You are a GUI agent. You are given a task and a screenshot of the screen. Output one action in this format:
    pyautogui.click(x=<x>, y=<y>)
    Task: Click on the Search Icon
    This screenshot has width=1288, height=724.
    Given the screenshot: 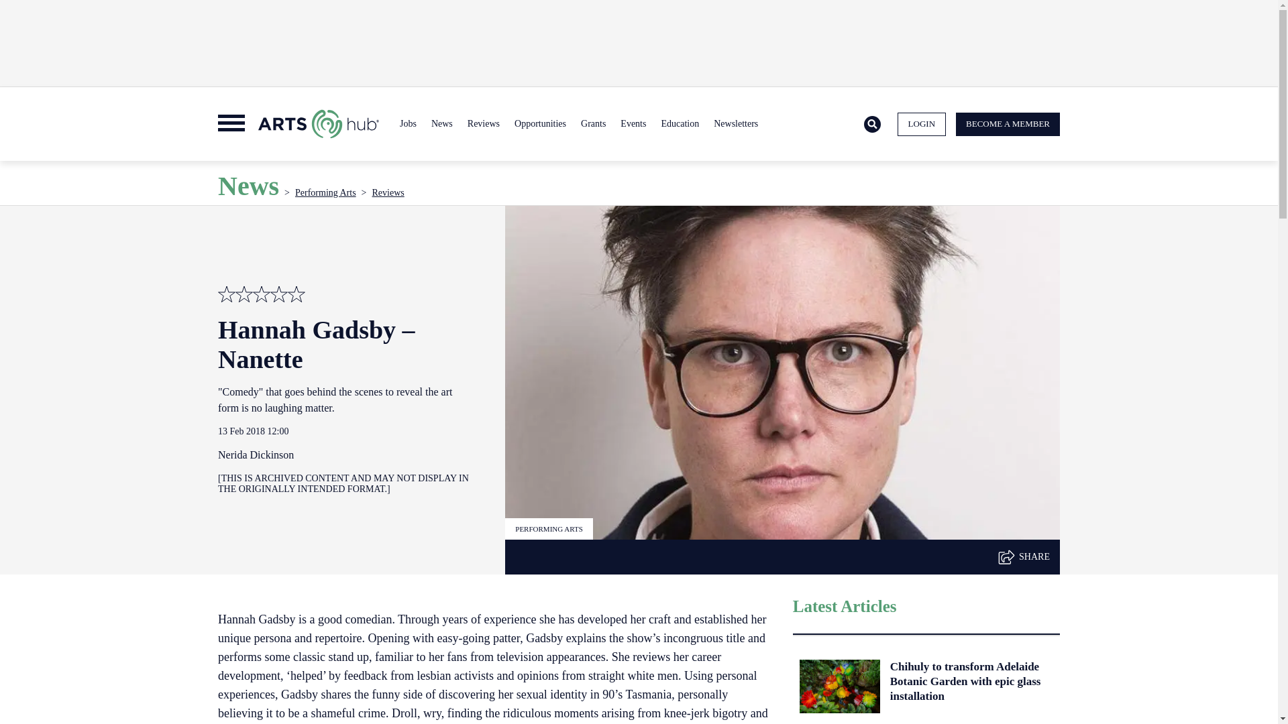 What is the action you would take?
    pyautogui.click(x=872, y=125)
    